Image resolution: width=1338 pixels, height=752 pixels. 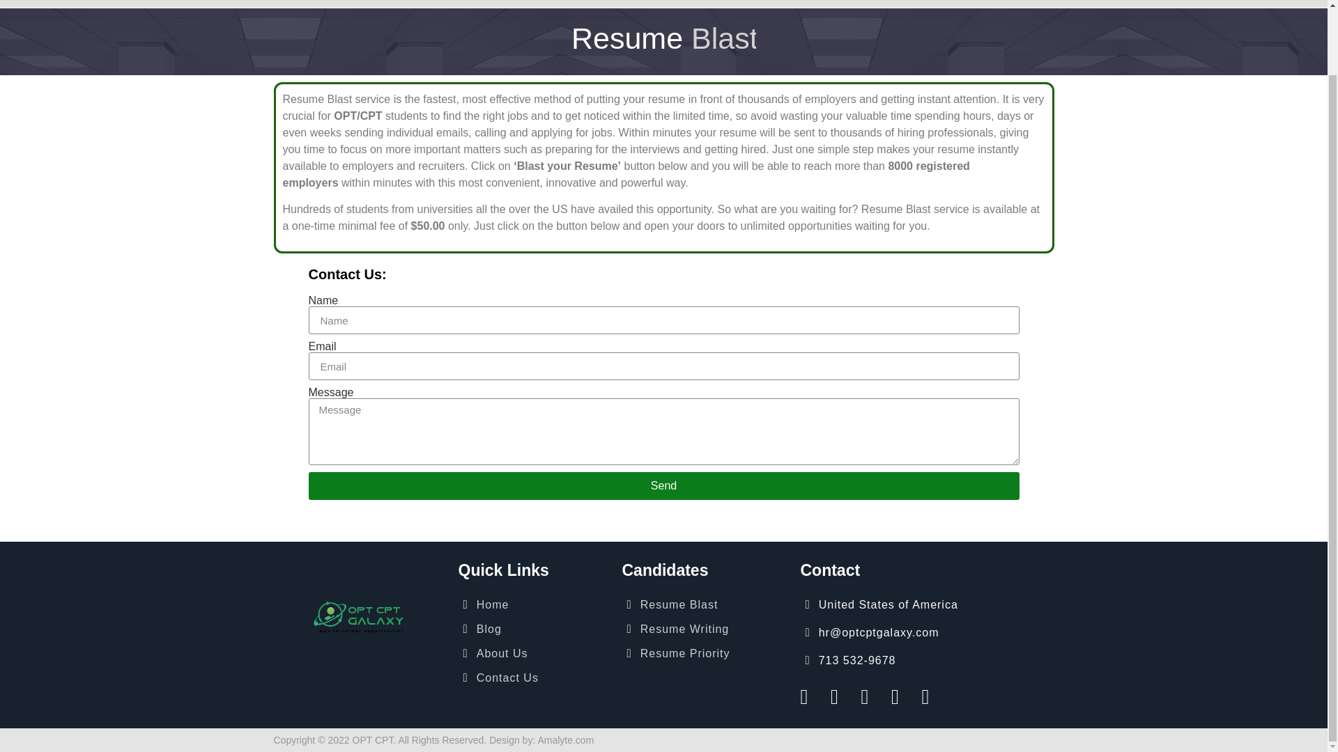 What do you see at coordinates (927, 604) in the screenshot?
I see `United States of America` at bounding box center [927, 604].